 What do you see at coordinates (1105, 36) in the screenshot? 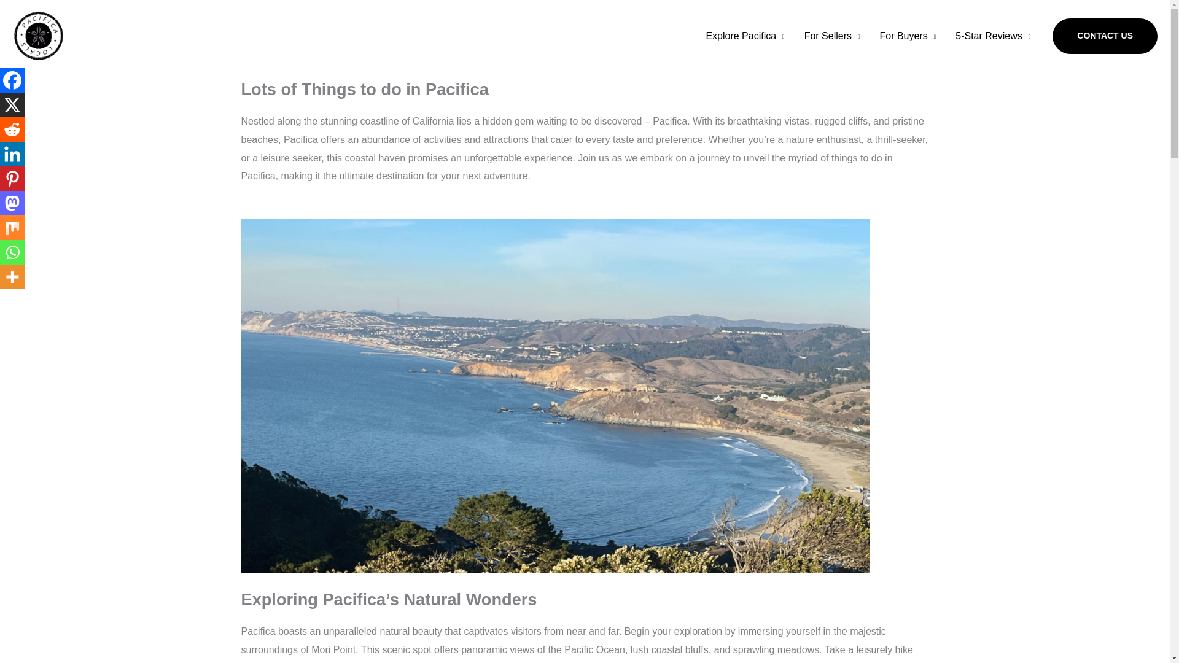
I see `CONTACT US` at bounding box center [1105, 36].